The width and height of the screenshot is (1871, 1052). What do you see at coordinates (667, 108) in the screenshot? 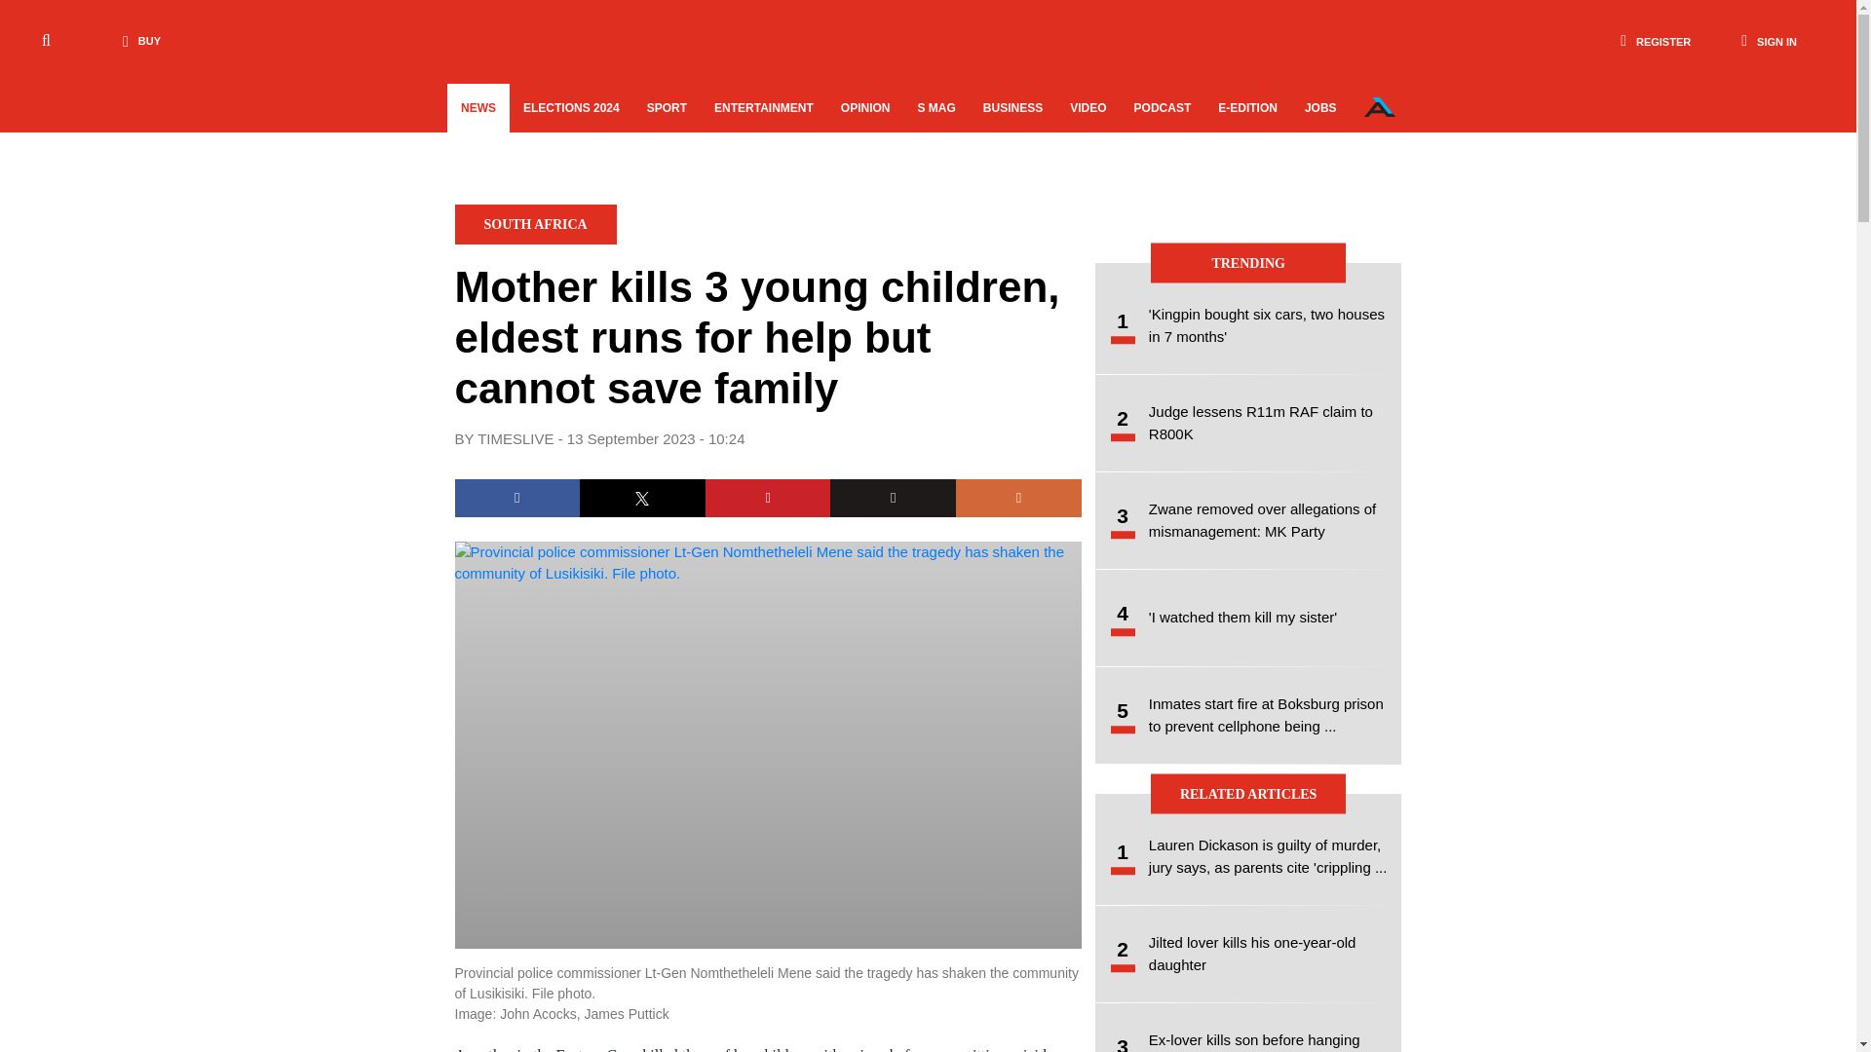
I see `SPORT` at bounding box center [667, 108].